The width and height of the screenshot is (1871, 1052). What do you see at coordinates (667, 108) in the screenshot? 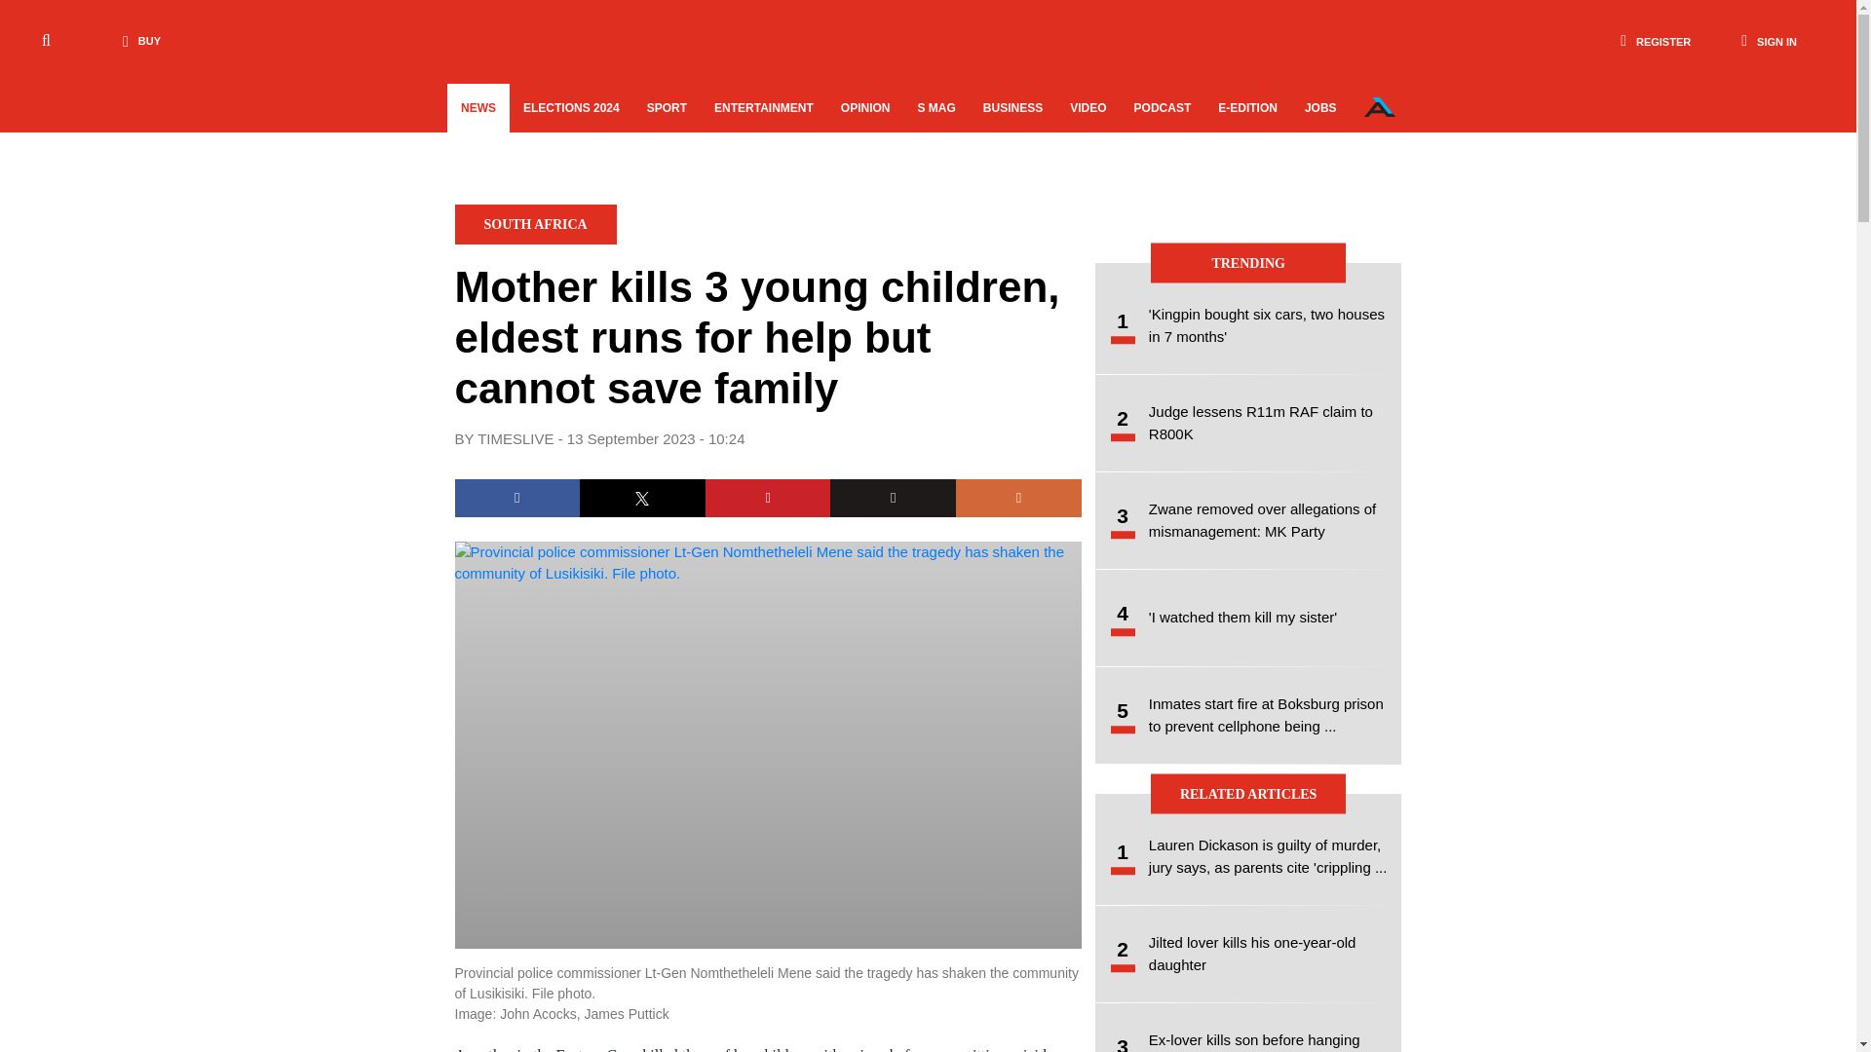
I see `SPORT` at bounding box center [667, 108].